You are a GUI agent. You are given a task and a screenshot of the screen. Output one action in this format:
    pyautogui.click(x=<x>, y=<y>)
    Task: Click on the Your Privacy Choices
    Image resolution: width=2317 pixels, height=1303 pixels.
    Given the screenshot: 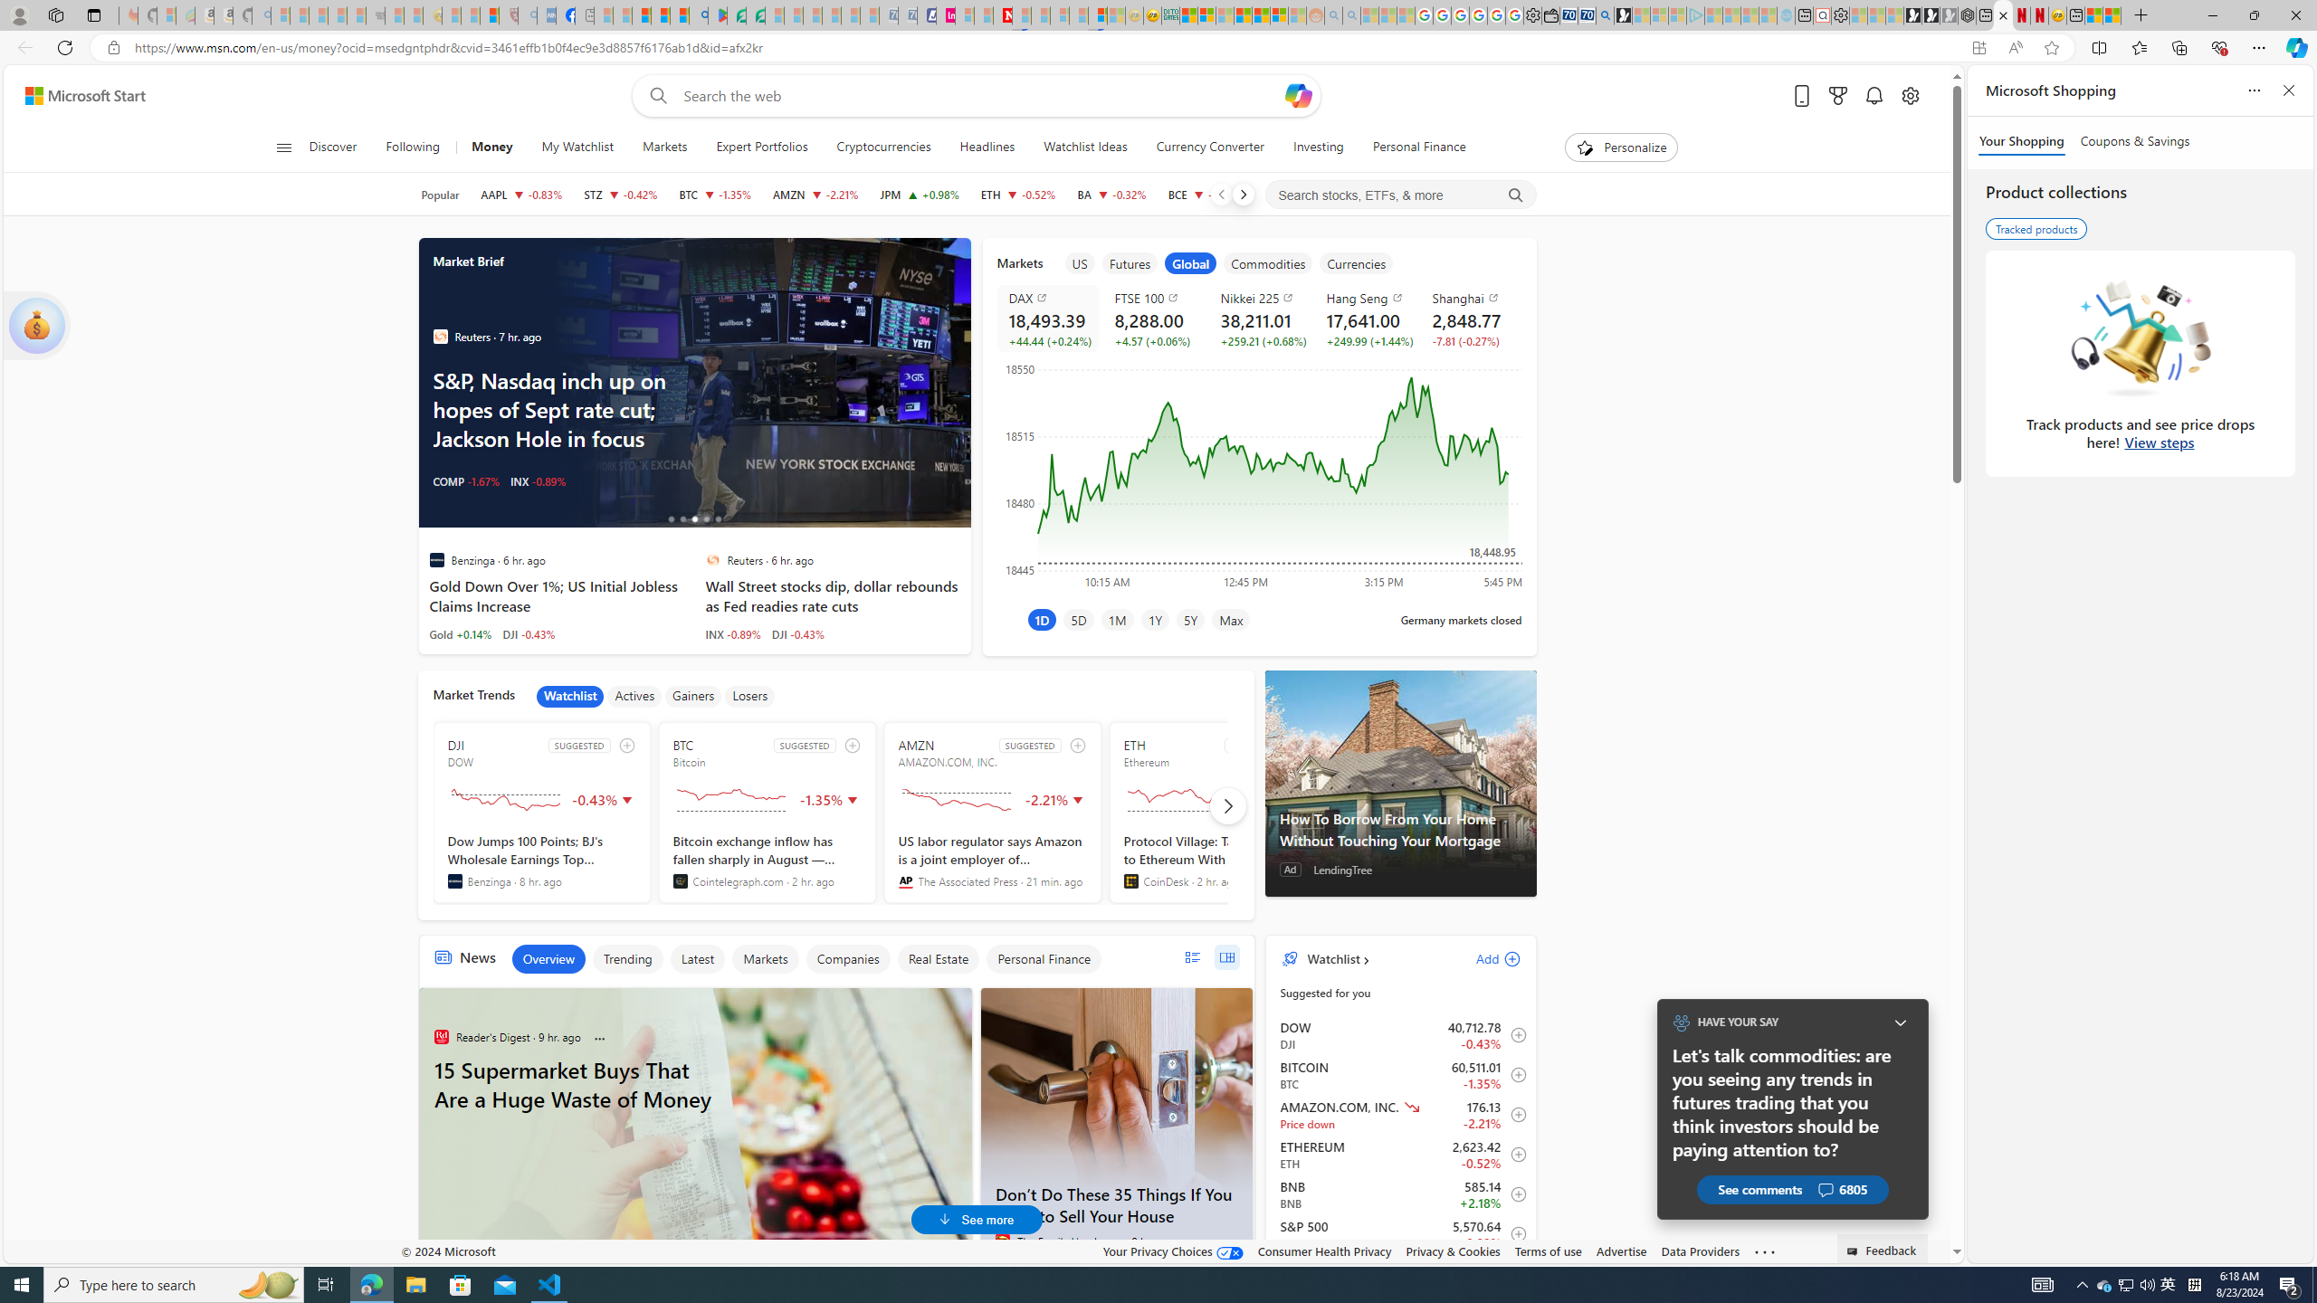 What is the action you would take?
    pyautogui.click(x=1173, y=1251)
    